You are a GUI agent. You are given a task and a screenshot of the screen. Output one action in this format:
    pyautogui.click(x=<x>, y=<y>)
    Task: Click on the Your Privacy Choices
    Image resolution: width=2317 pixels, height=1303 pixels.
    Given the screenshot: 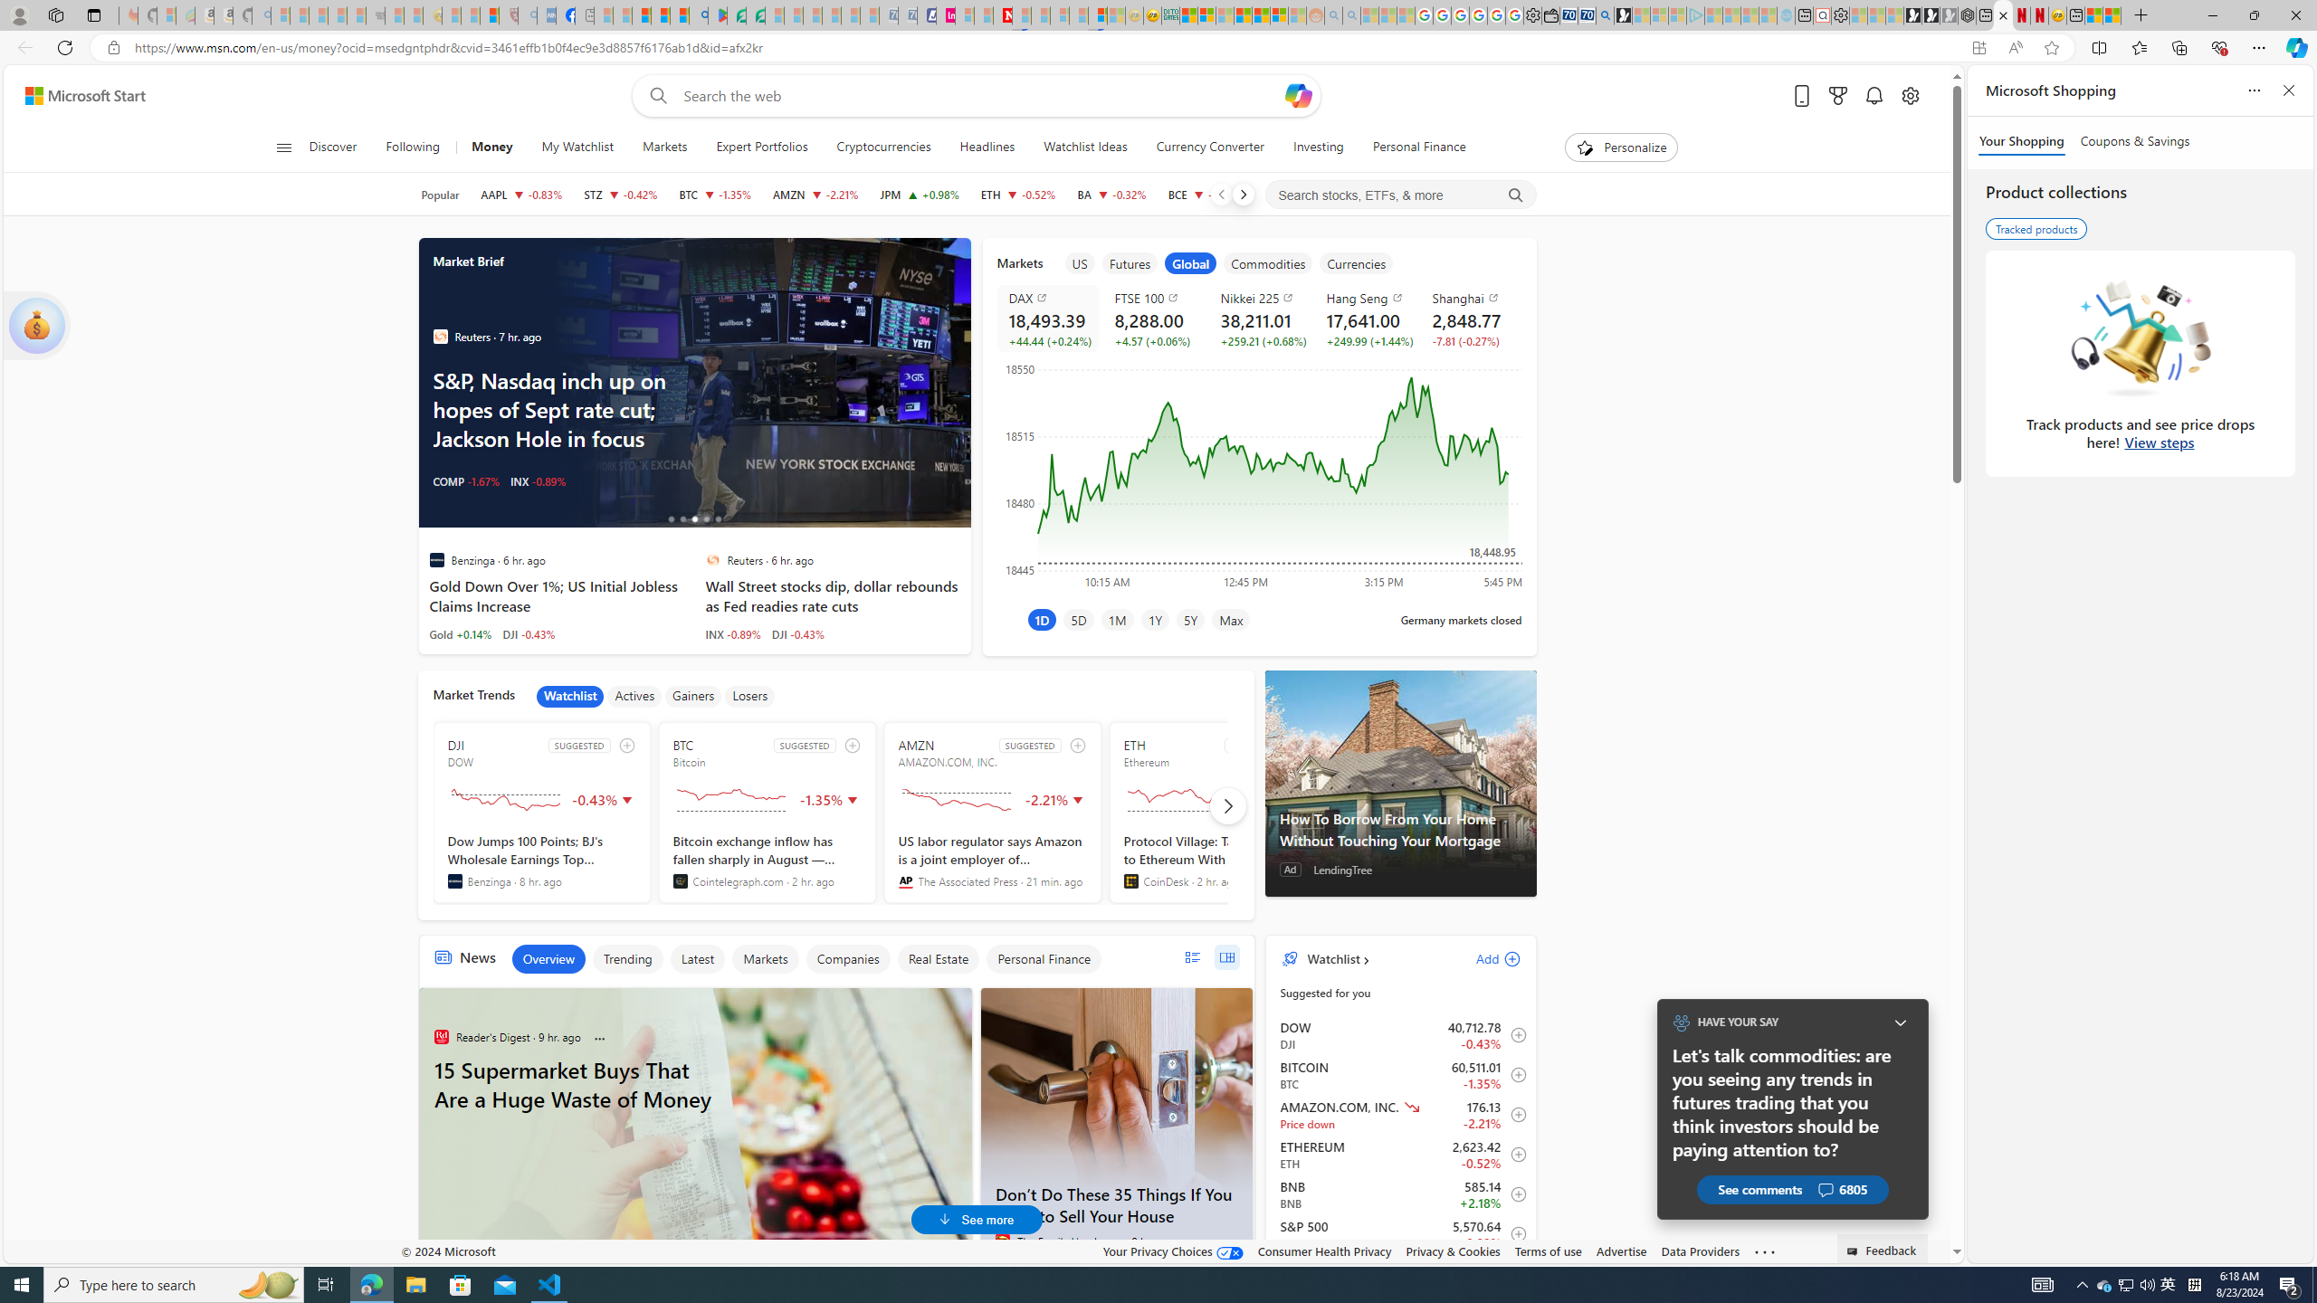 What is the action you would take?
    pyautogui.click(x=1173, y=1251)
    